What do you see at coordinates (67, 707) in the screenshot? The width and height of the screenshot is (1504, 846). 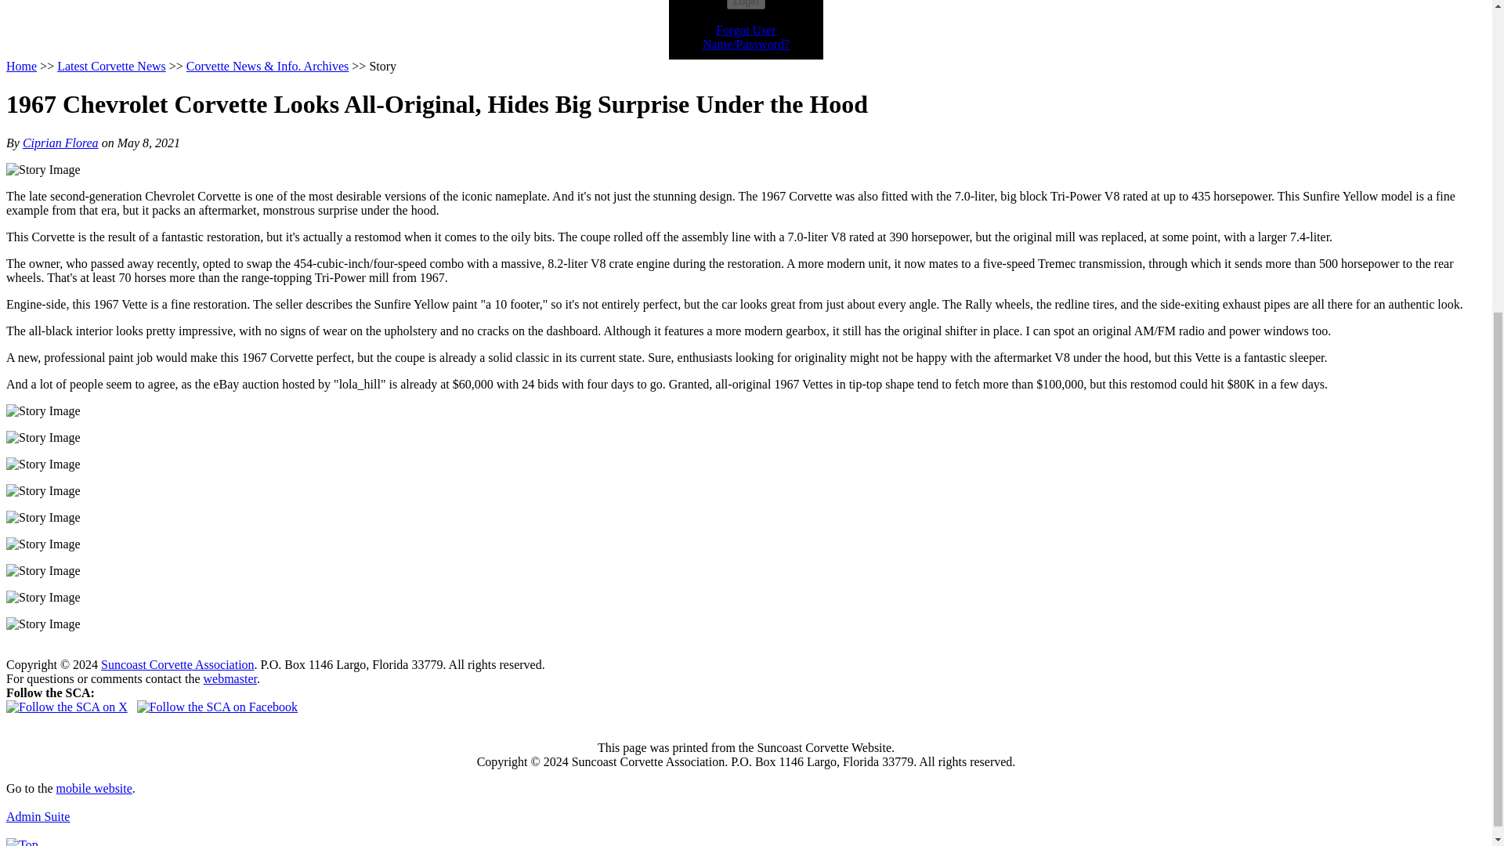 I see `Follow the SCA on X` at bounding box center [67, 707].